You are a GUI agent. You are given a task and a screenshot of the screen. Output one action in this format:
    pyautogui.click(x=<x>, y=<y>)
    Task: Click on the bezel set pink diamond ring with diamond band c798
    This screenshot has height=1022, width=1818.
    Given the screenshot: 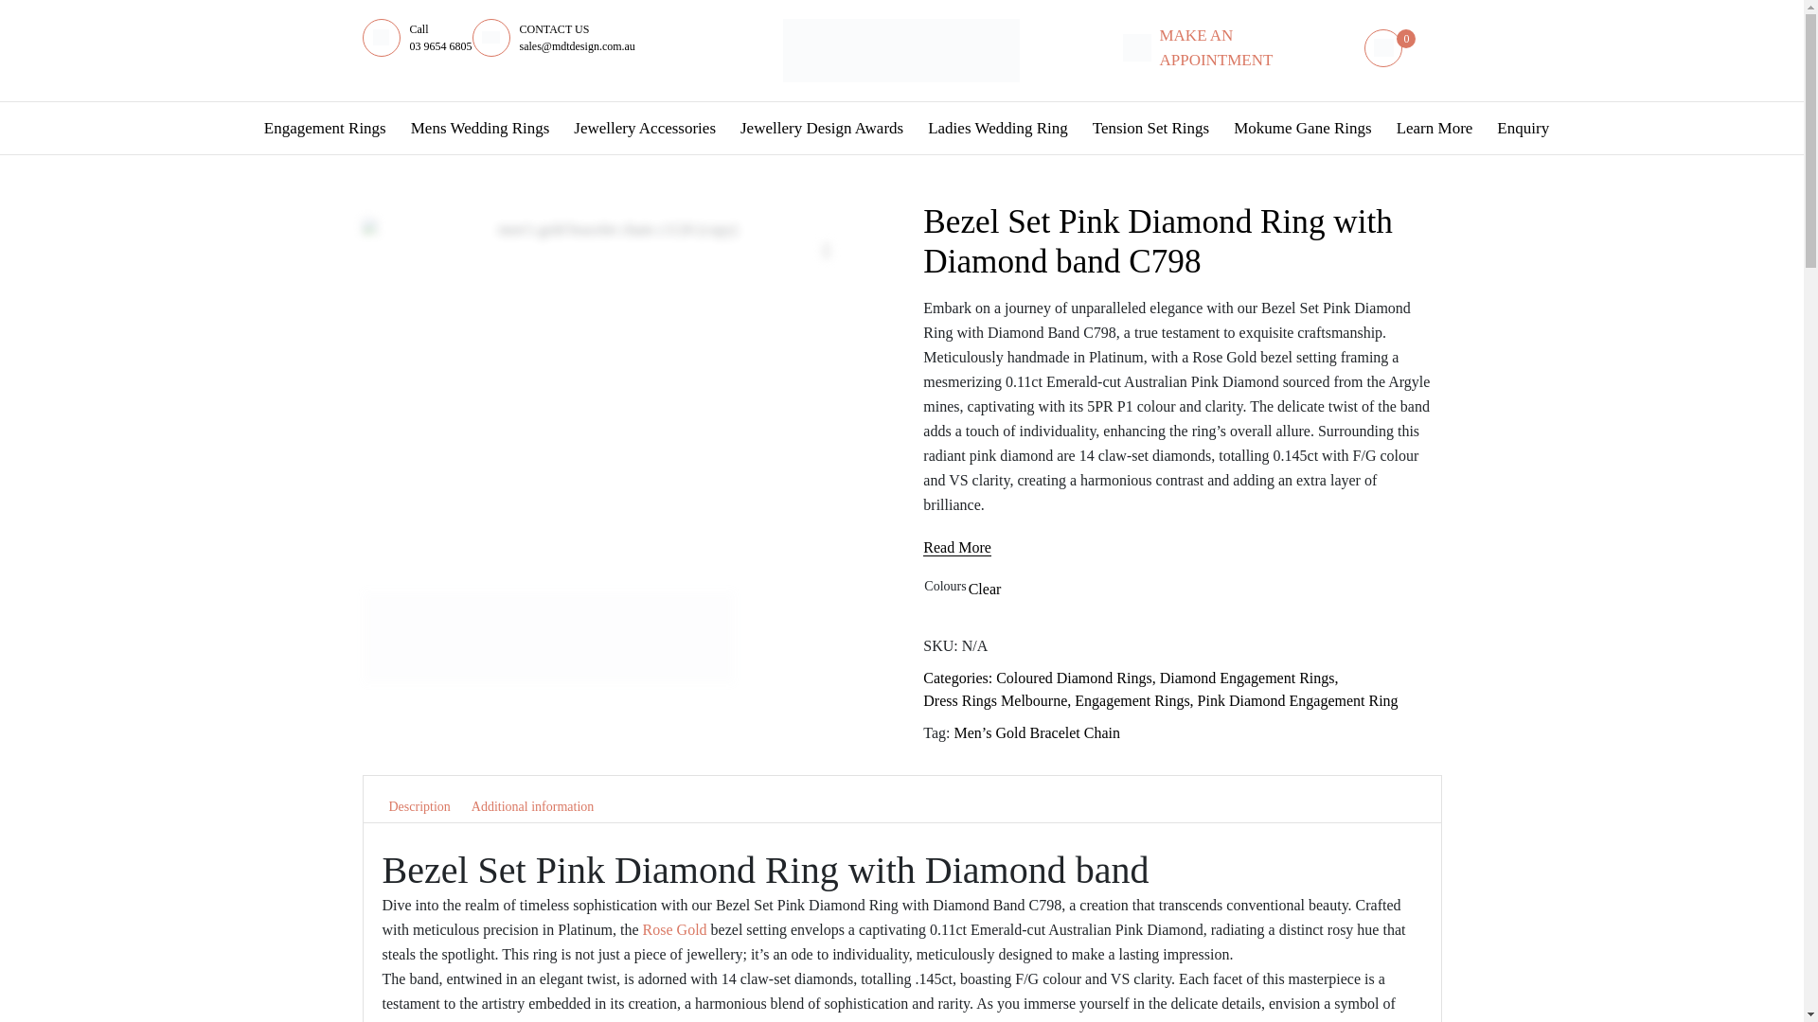 What is the action you would take?
    pyautogui.click(x=549, y=637)
    